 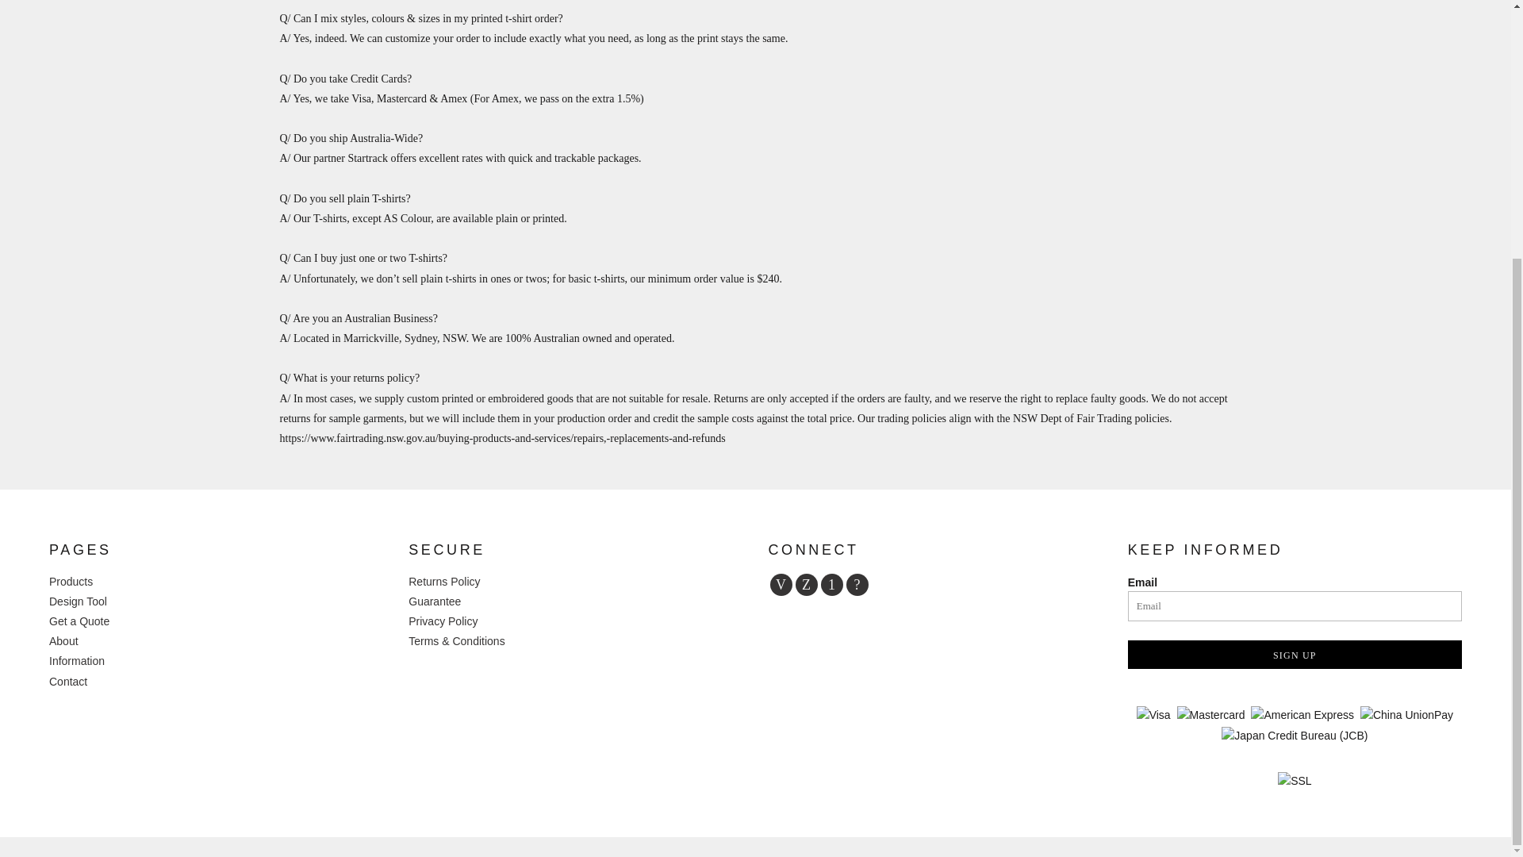 What do you see at coordinates (443, 621) in the screenshot?
I see `Privacy Policy` at bounding box center [443, 621].